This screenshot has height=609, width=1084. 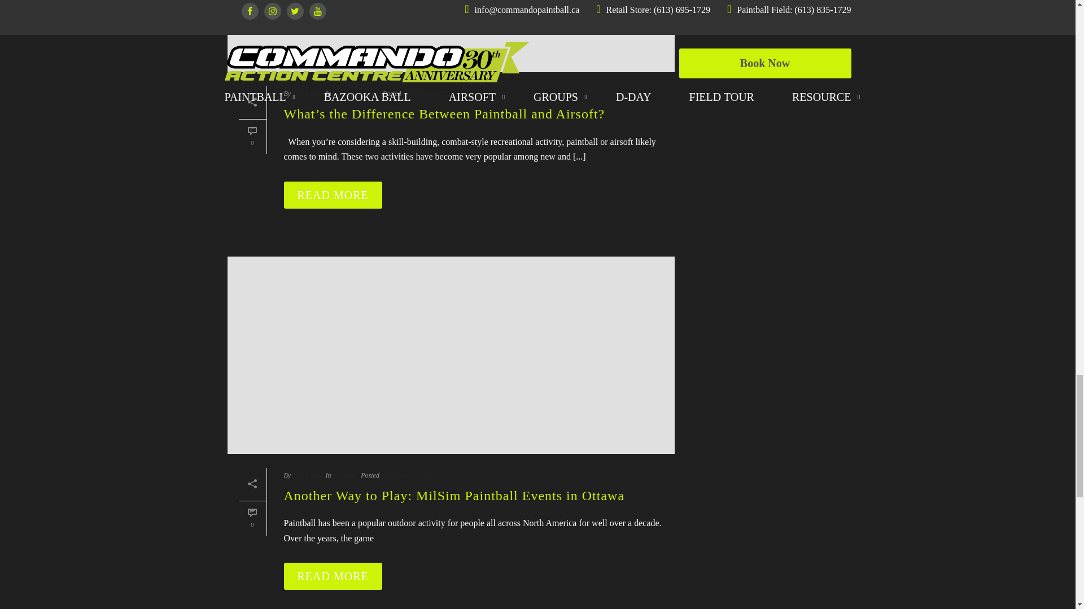 I want to click on READ MORE, so click(x=332, y=576).